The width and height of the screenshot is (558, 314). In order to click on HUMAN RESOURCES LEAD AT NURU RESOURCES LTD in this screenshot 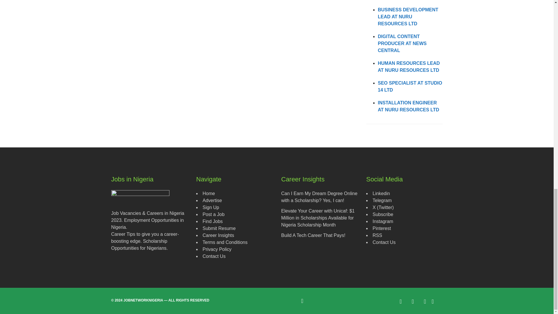, I will do `click(409, 67)`.